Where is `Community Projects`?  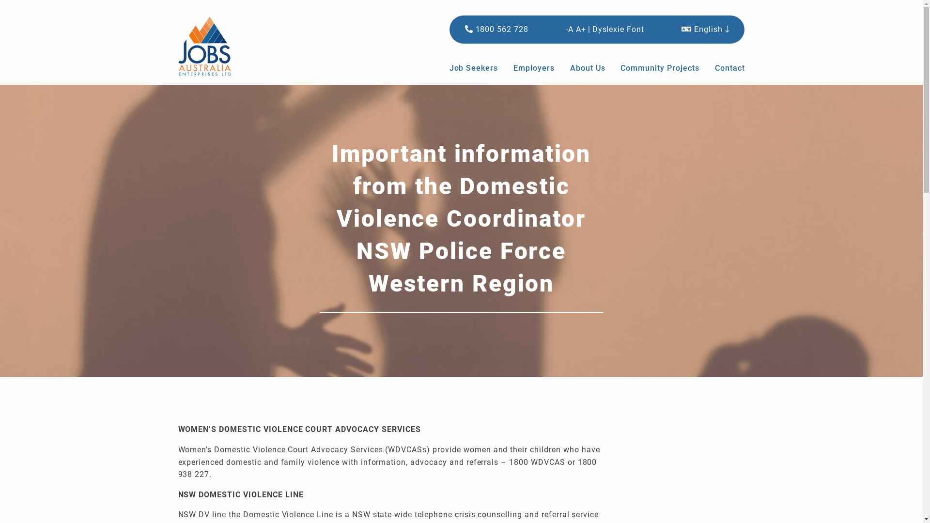
Community Projects is located at coordinates (660, 68).